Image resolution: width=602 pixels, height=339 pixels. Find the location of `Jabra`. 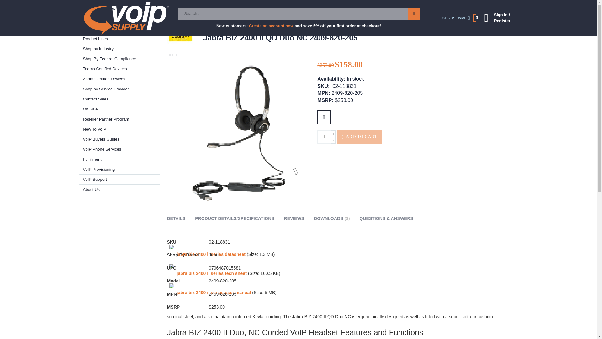

Jabra is located at coordinates (138, 18).